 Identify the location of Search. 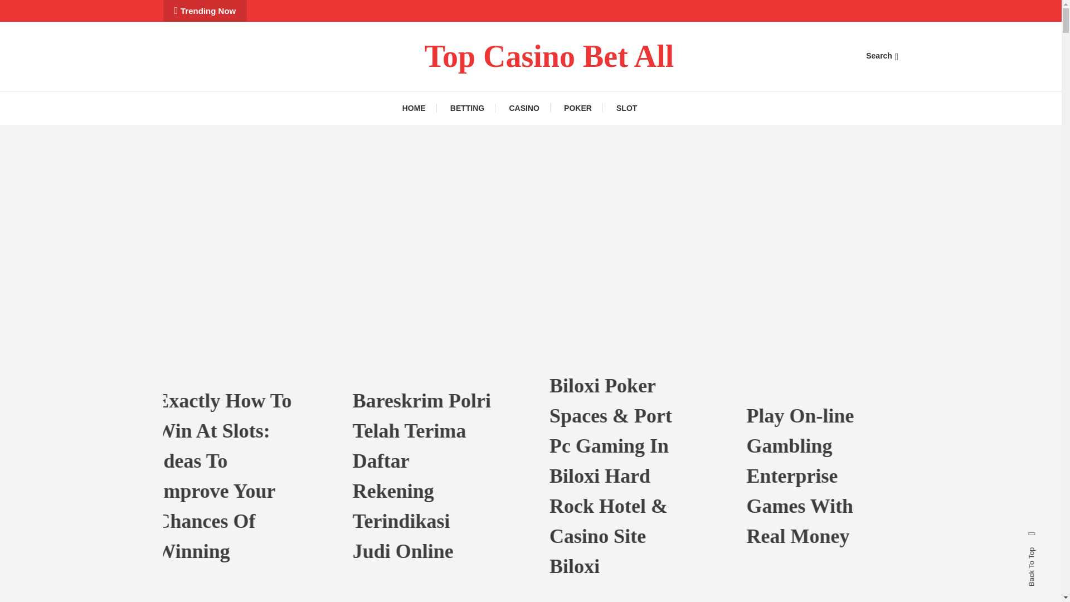
(565, 319).